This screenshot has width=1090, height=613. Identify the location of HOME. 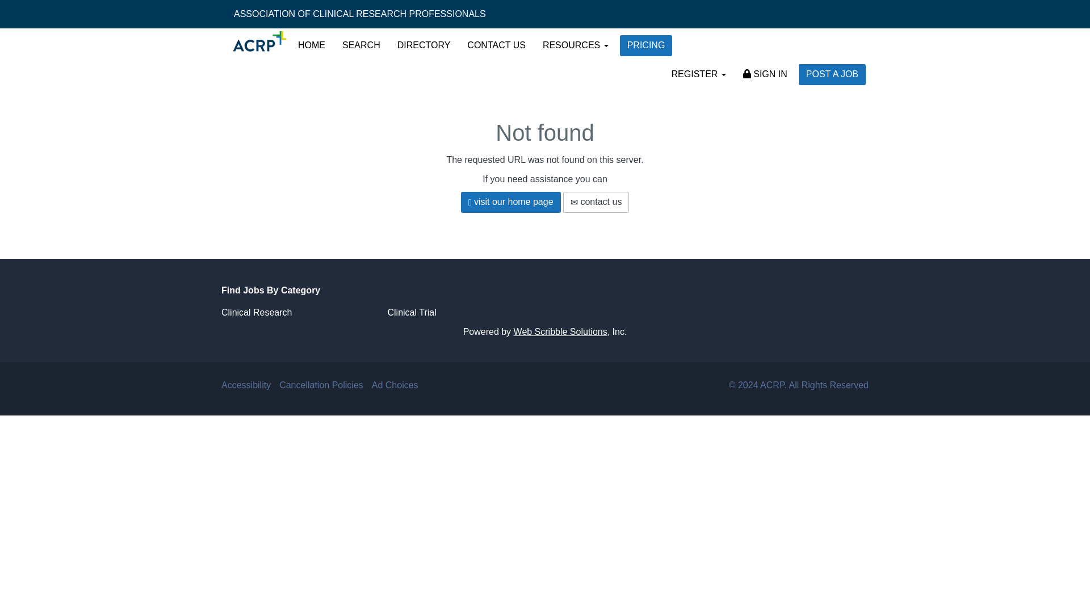
(311, 45).